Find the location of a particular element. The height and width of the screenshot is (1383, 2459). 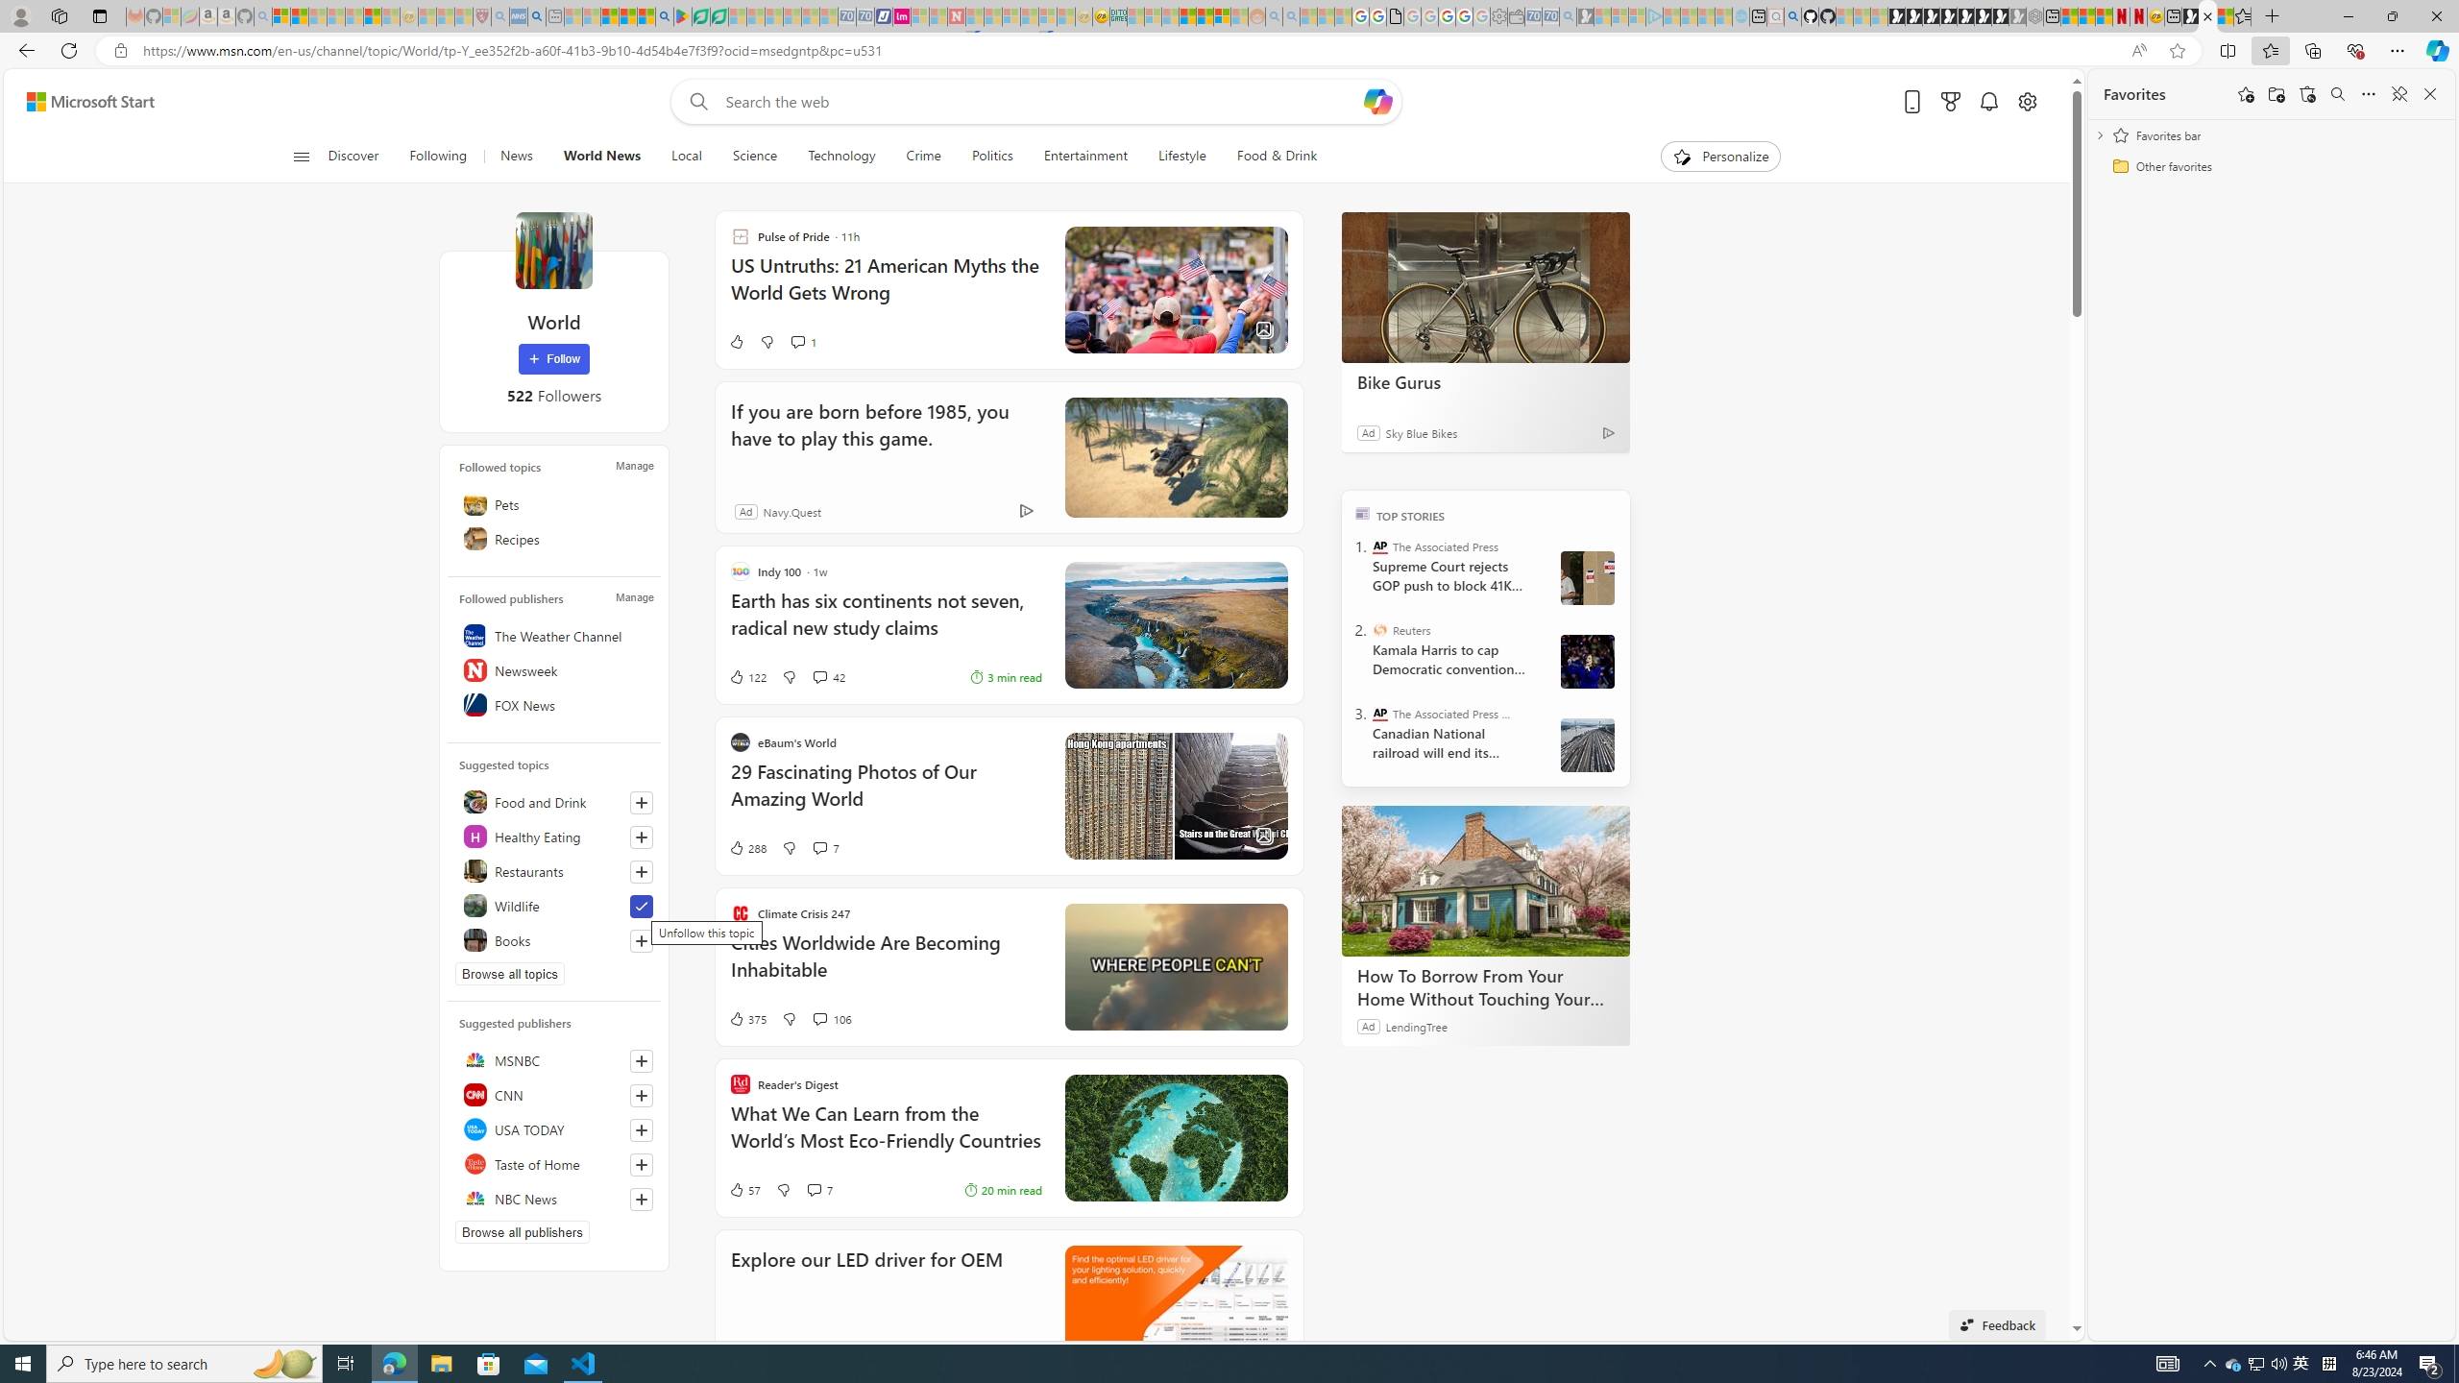

github - Search is located at coordinates (1792, 16).